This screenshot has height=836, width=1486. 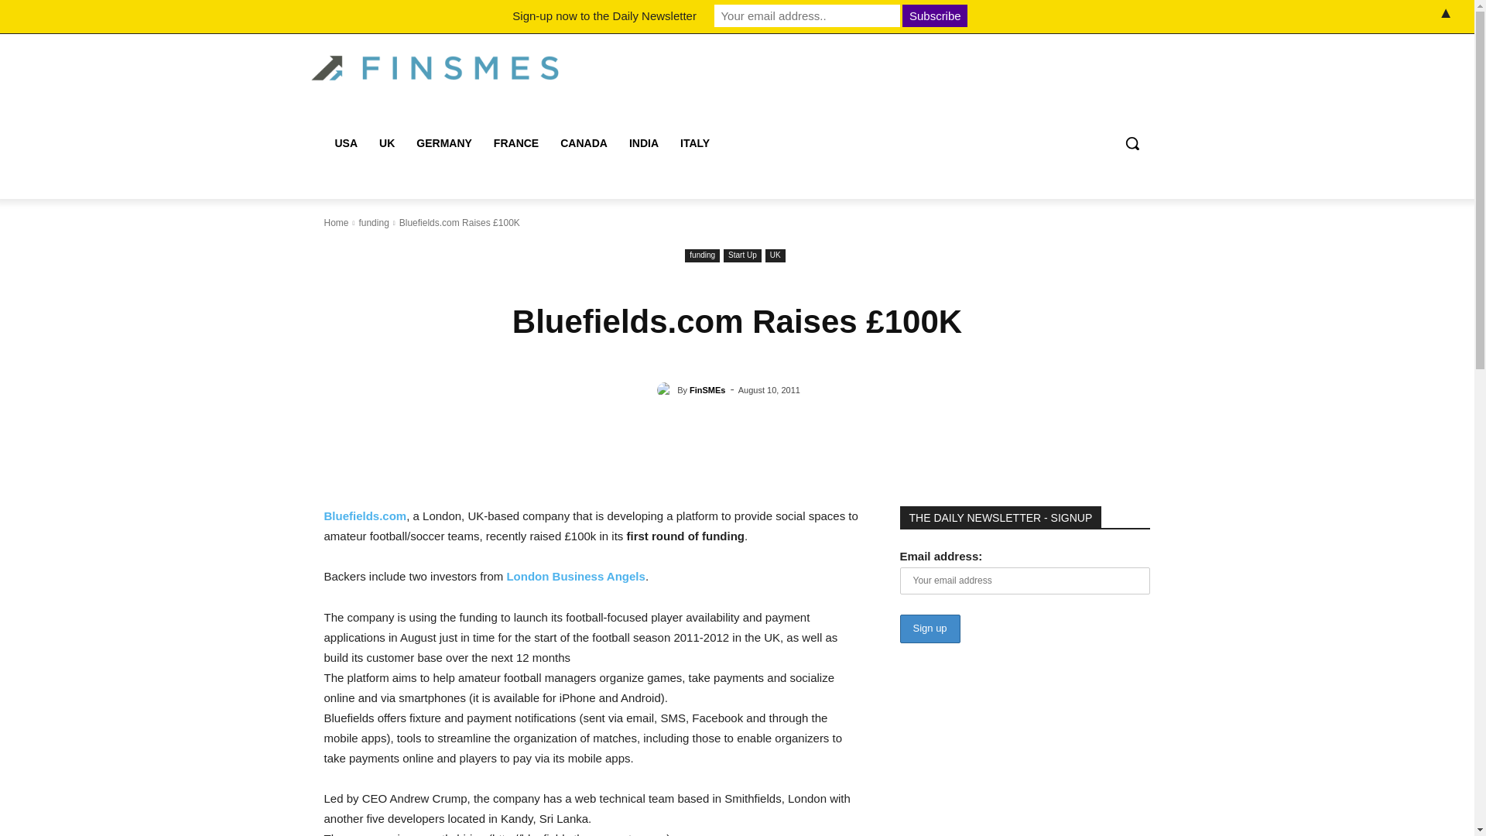 I want to click on funding, so click(x=373, y=222).